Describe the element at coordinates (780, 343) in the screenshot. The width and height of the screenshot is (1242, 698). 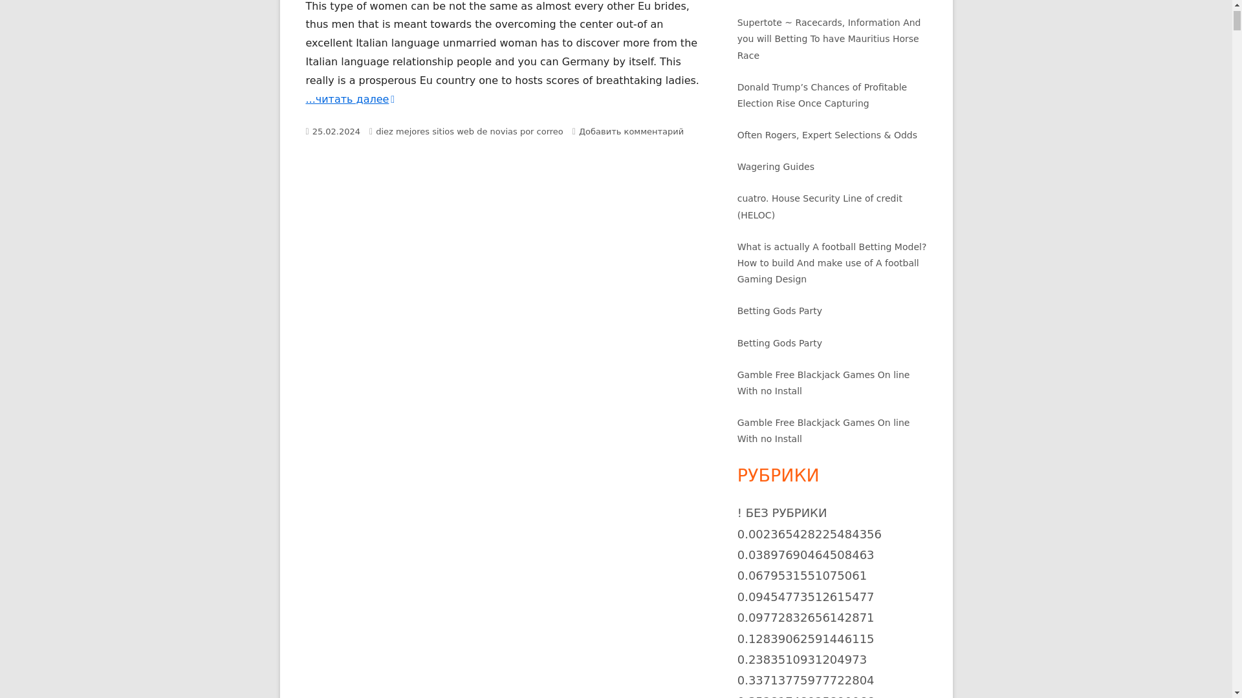
I see `Betting Gods Party` at that location.